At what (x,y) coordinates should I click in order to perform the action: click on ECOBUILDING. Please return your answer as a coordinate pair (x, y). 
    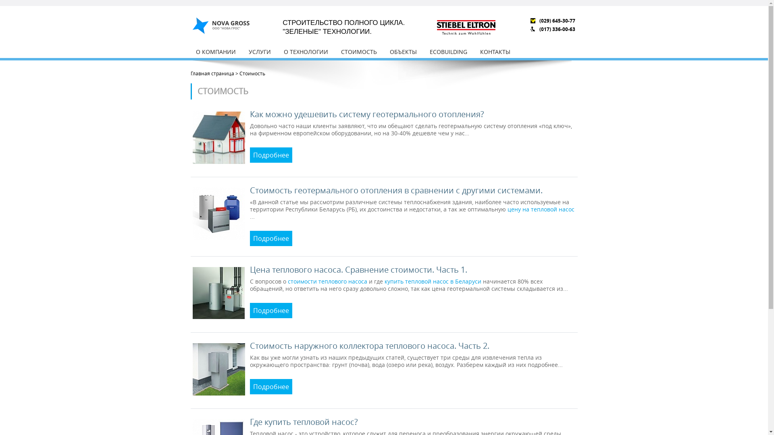
    Looking at the image, I should click on (448, 52).